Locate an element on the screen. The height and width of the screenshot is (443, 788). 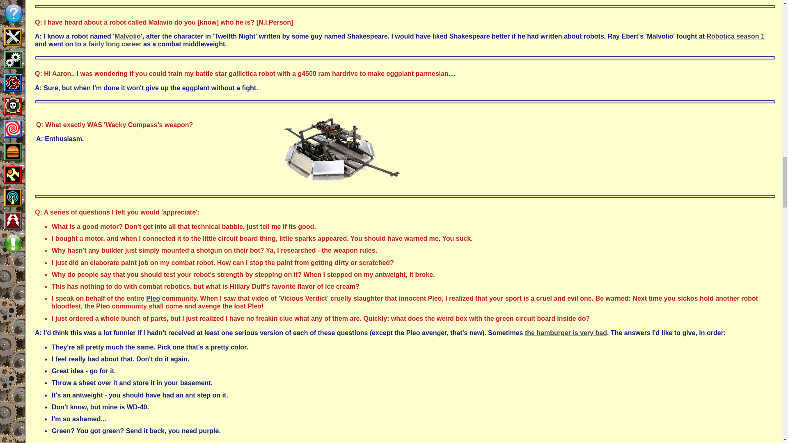
Robotica season 1 is located at coordinates (735, 36).